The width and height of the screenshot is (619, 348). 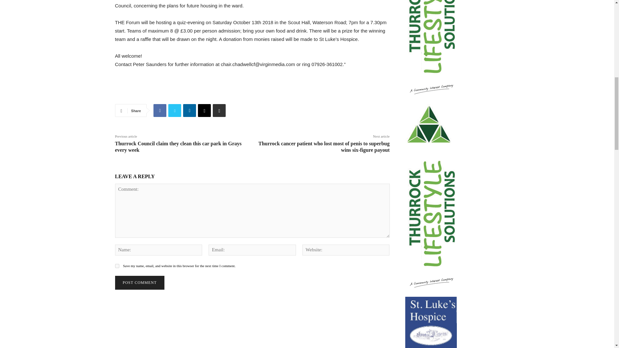 I want to click on Facebook, so click(x=160, y=110).